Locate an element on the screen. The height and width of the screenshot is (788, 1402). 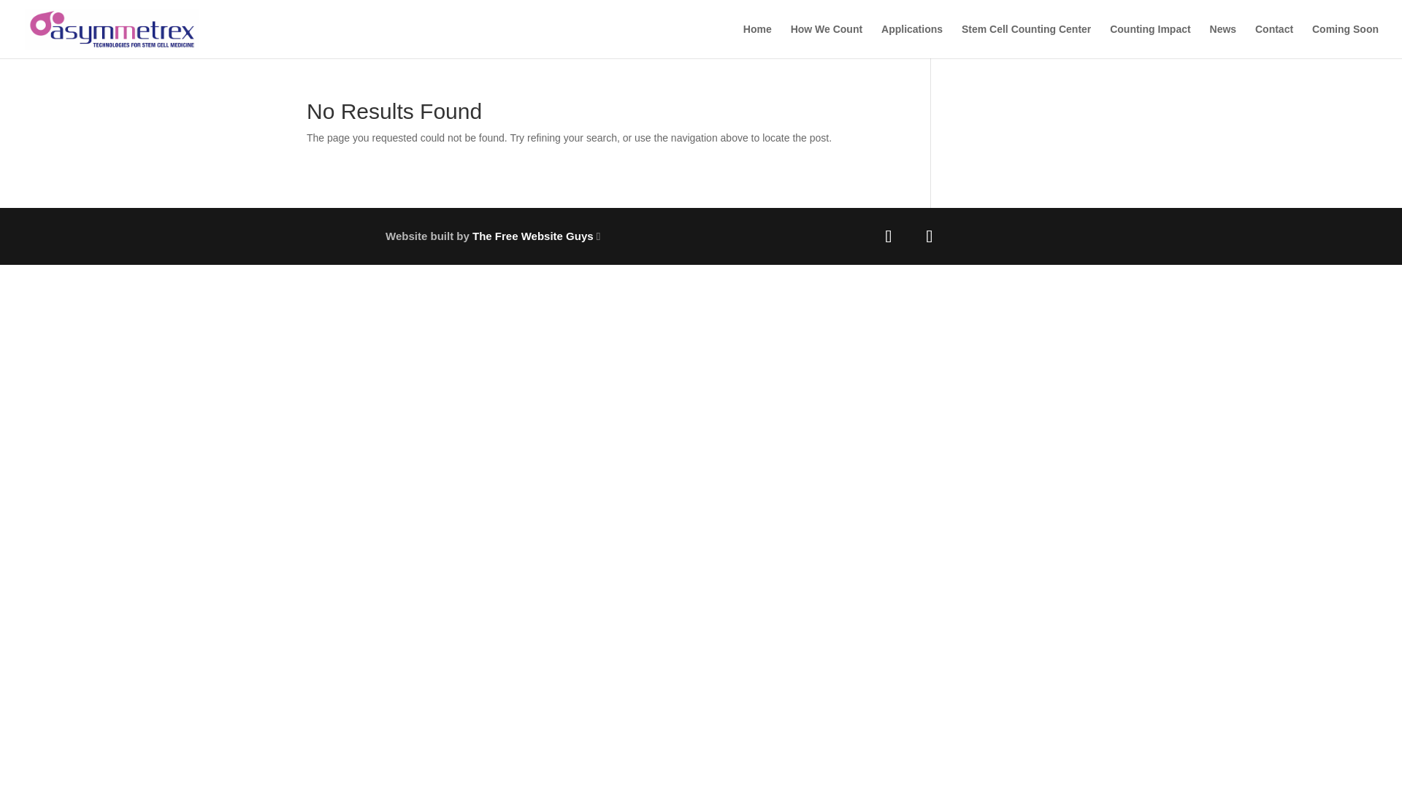
How We Count is located at coordinates (827, 41).